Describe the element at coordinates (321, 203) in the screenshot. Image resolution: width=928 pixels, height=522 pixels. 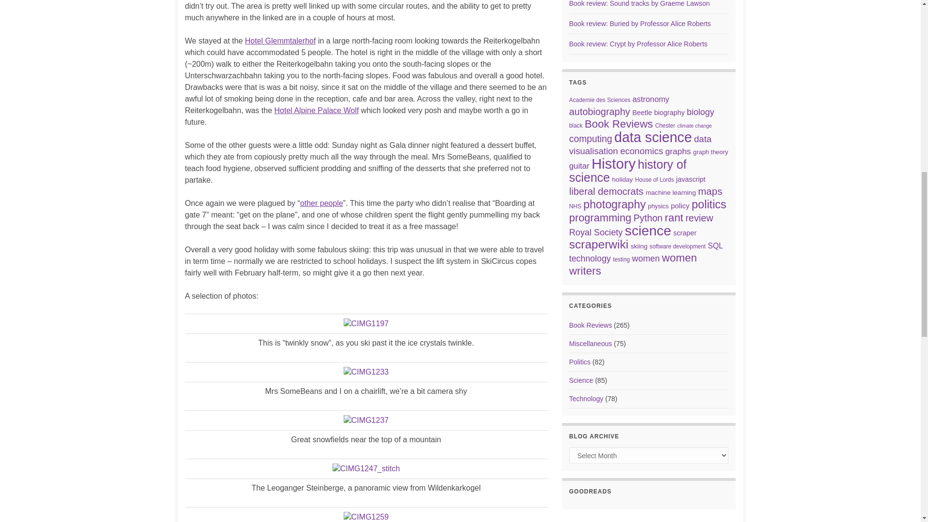
I see `other people` at that location.